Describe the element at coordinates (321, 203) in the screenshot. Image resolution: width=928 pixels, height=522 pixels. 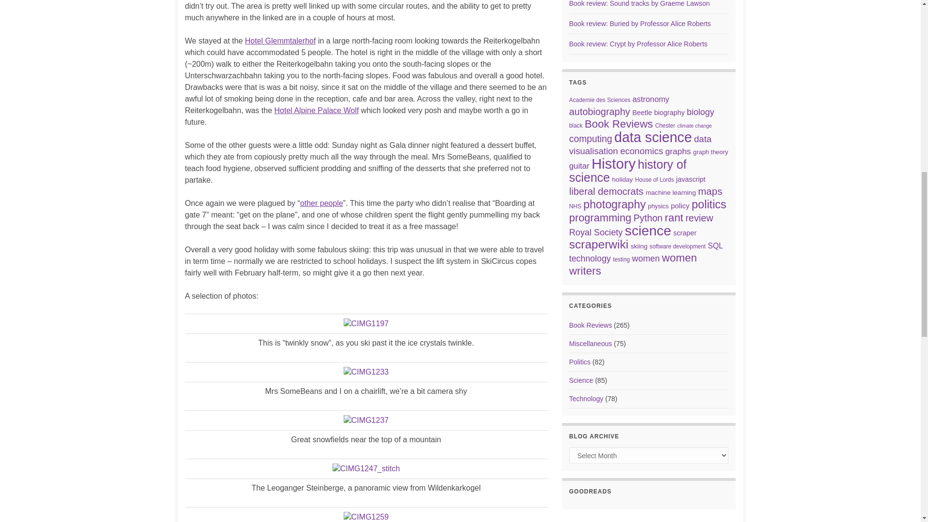
I see `other people` at that location.